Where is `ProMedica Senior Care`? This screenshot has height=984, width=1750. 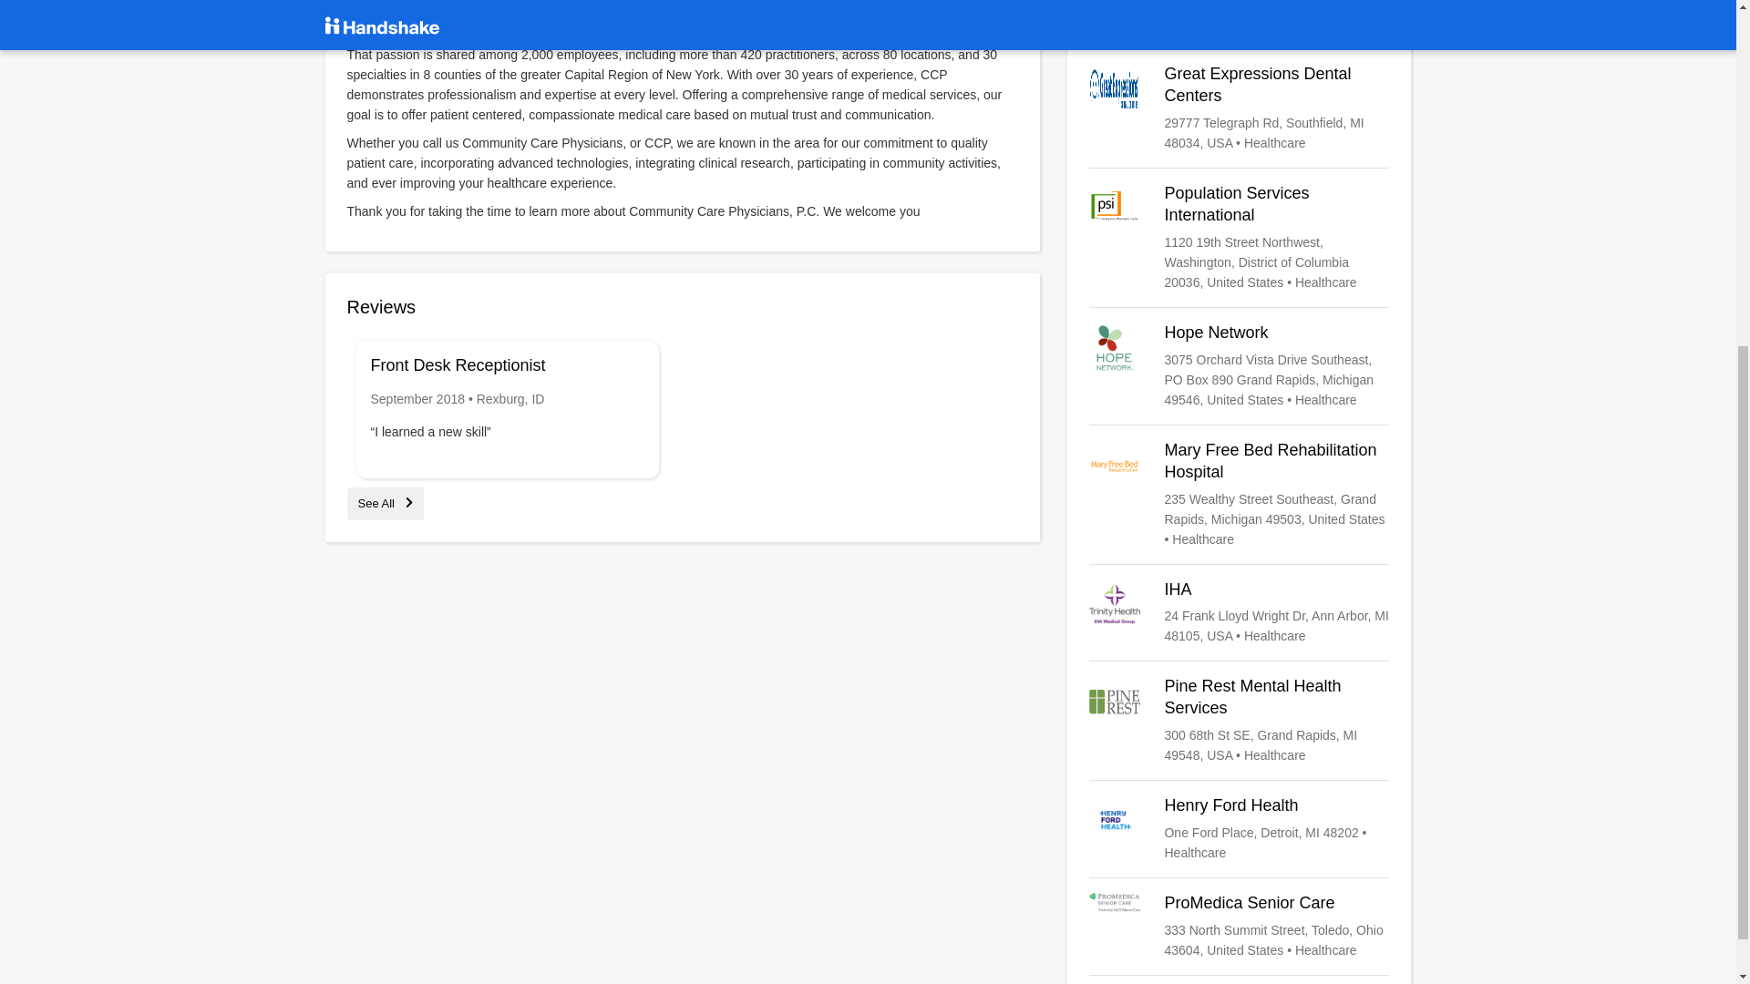
ProMedica Senior Care is located at coordinates (1239, 926).